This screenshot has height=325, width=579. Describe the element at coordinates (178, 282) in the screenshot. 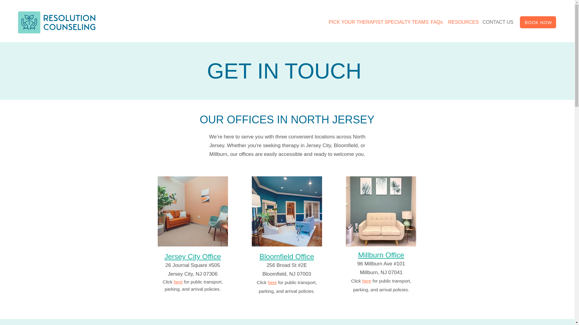

I see `here` at that location.